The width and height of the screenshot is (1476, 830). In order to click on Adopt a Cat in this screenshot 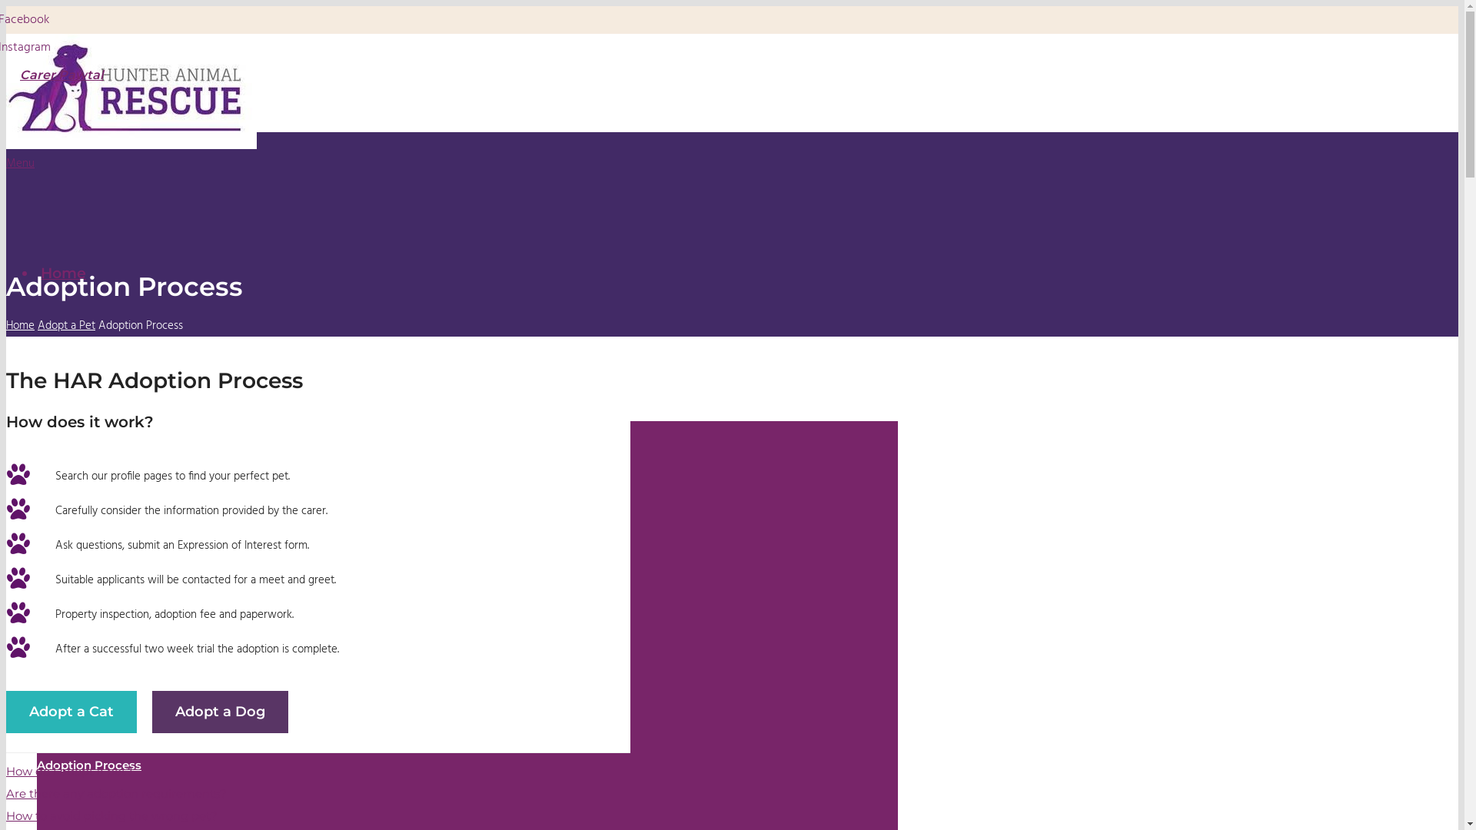, I will do `click(71, 712)`.